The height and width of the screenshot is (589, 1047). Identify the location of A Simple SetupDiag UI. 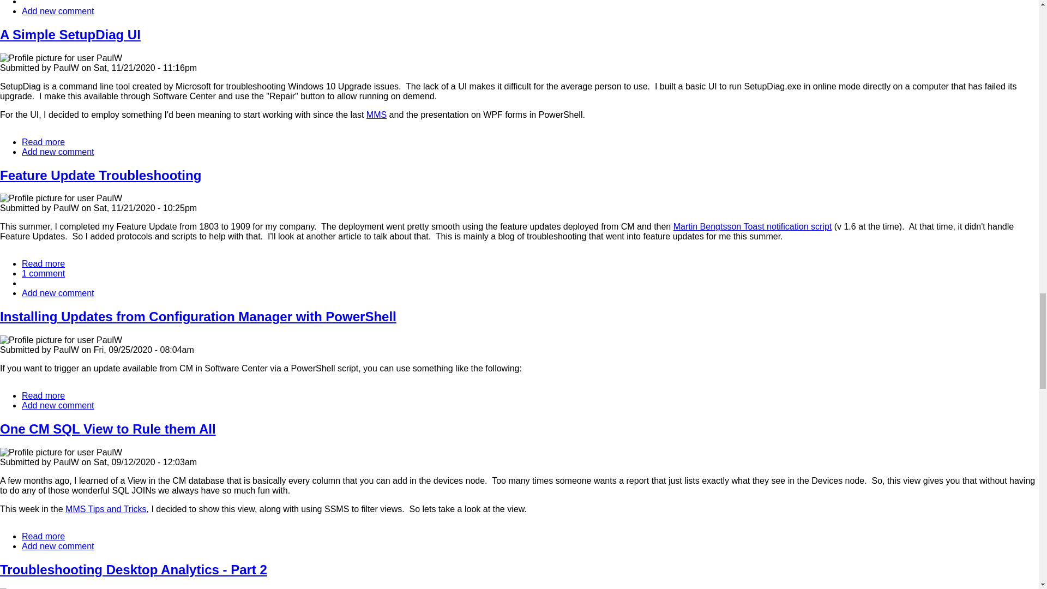
(58, 293).